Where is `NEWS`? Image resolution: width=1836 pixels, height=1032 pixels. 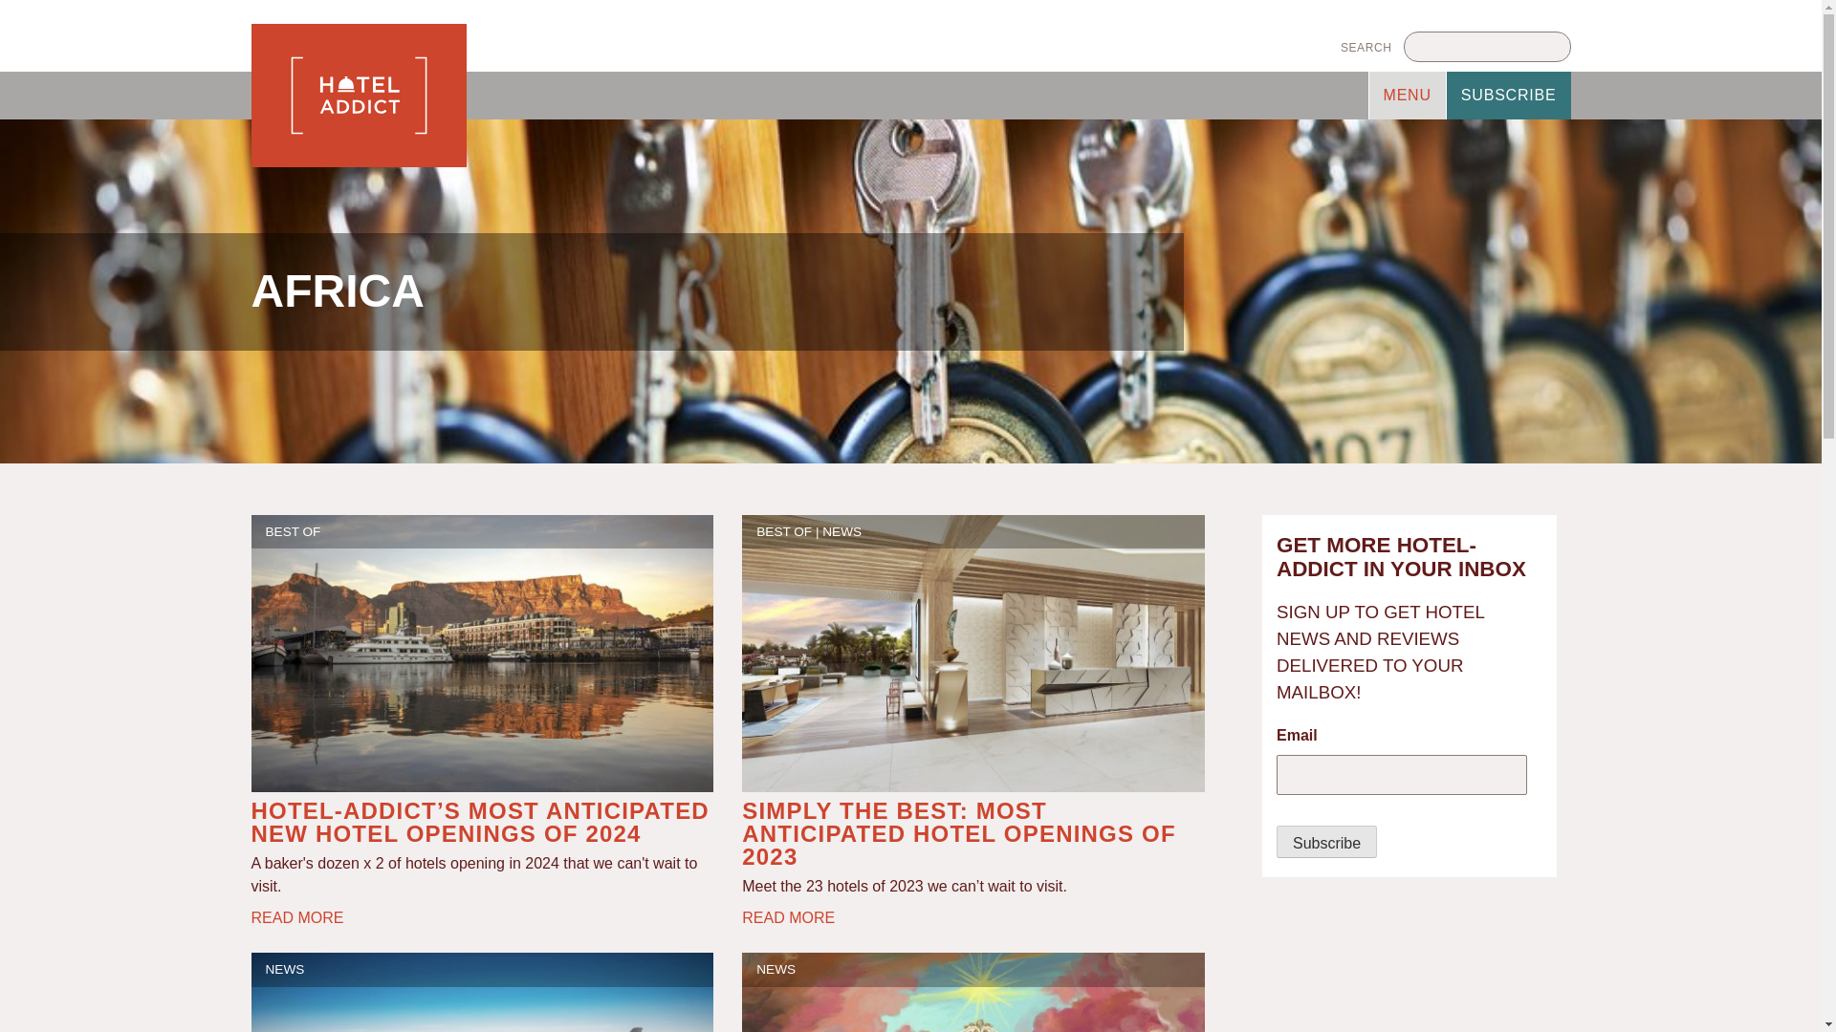
NEWS is located at coordinates (285, 969).